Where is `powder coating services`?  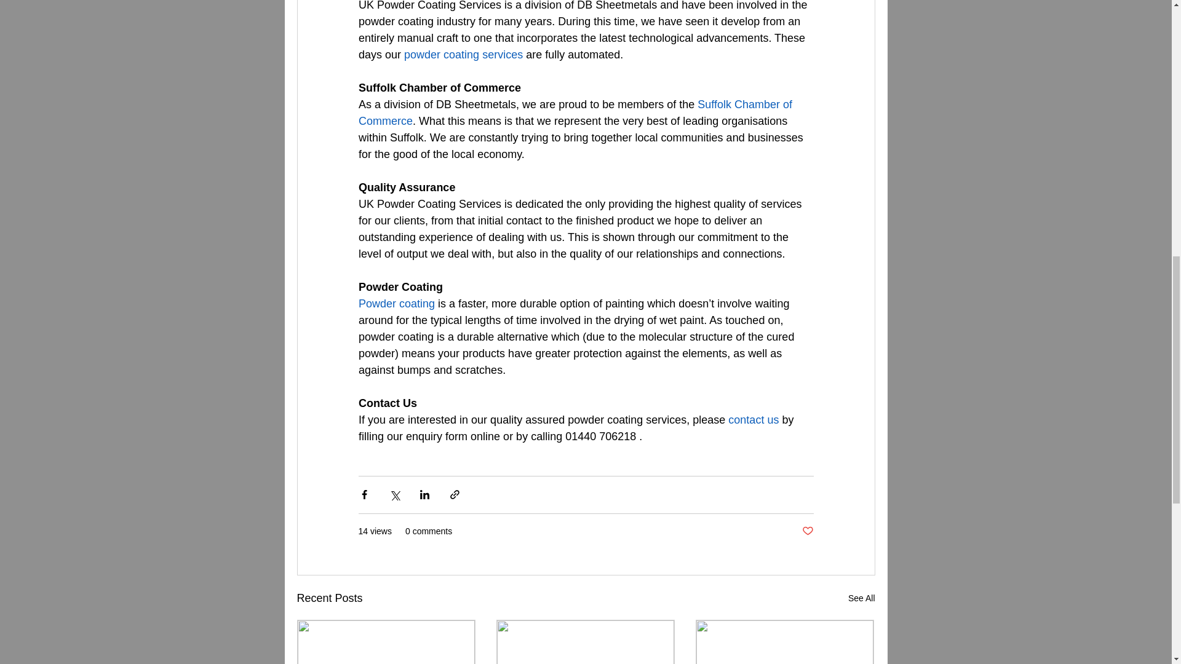 powder coating services is located at coordinates (463, 54).